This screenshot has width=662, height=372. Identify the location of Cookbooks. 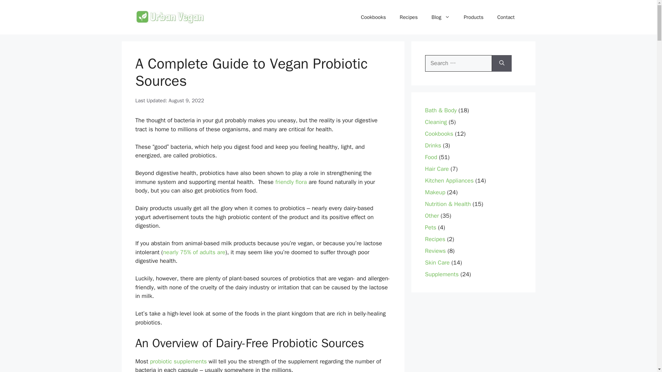
(374, 17).